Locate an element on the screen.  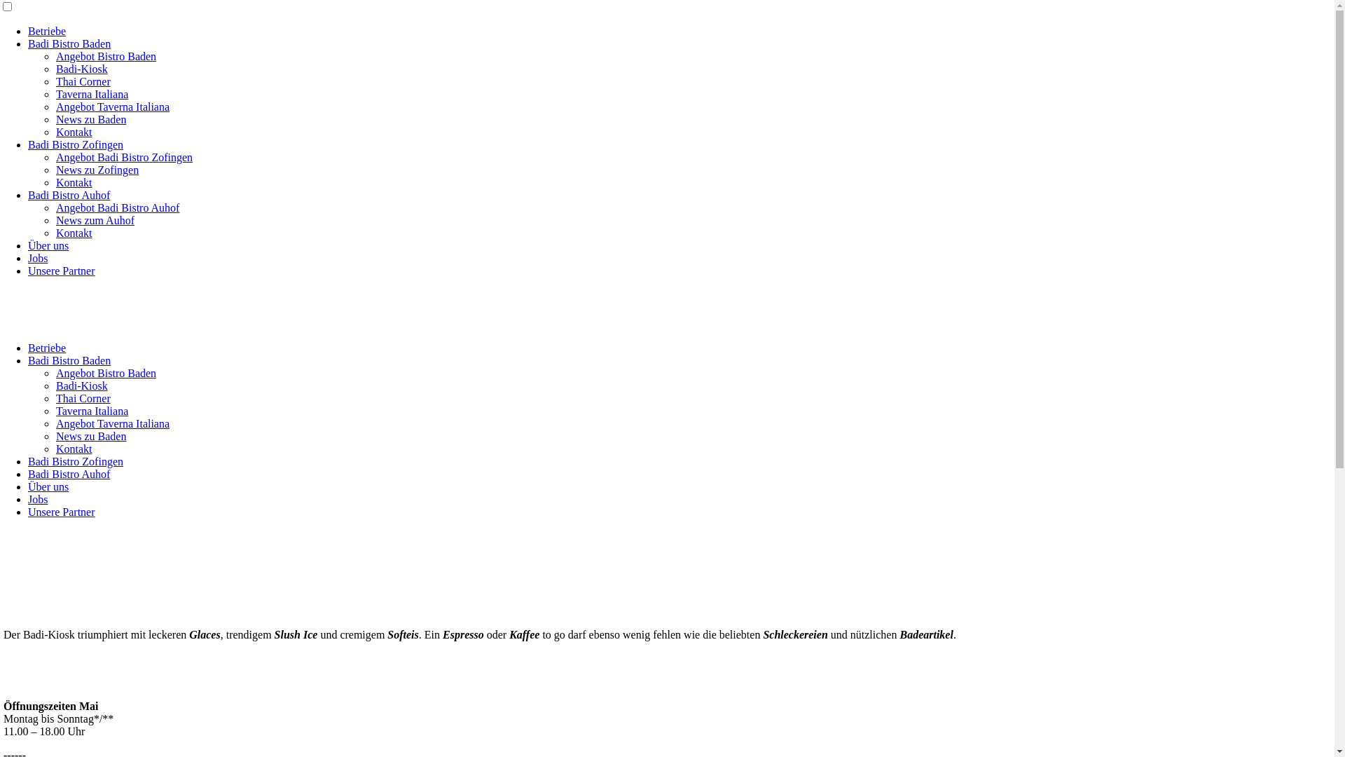
Badi Bistro Baden is located at coordinates (69, 360).